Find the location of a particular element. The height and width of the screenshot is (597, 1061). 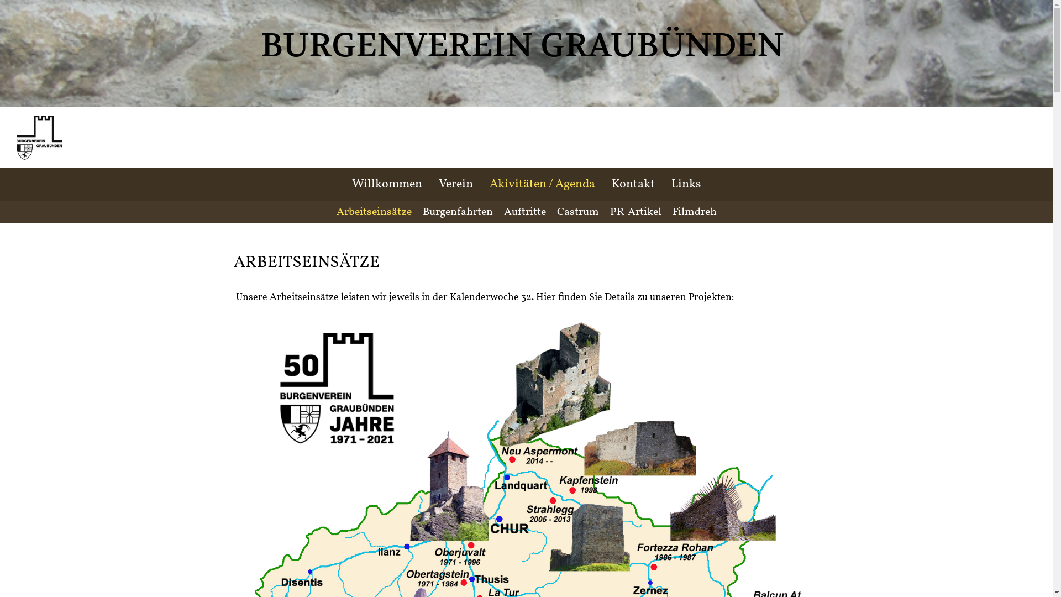

Willkommen is located at coordinates (387, 185).